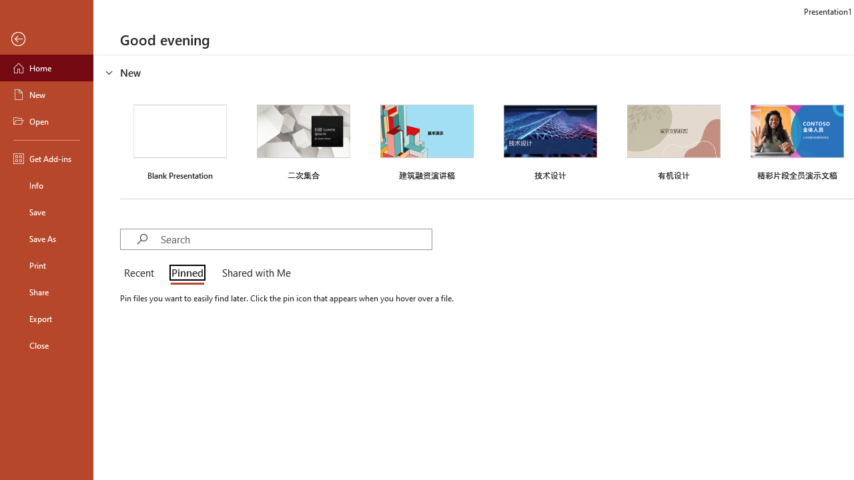  What do you see at coordinates (109, 72) in the screenshot?
I see `Hide or show region` at bounding box center [109, 72].